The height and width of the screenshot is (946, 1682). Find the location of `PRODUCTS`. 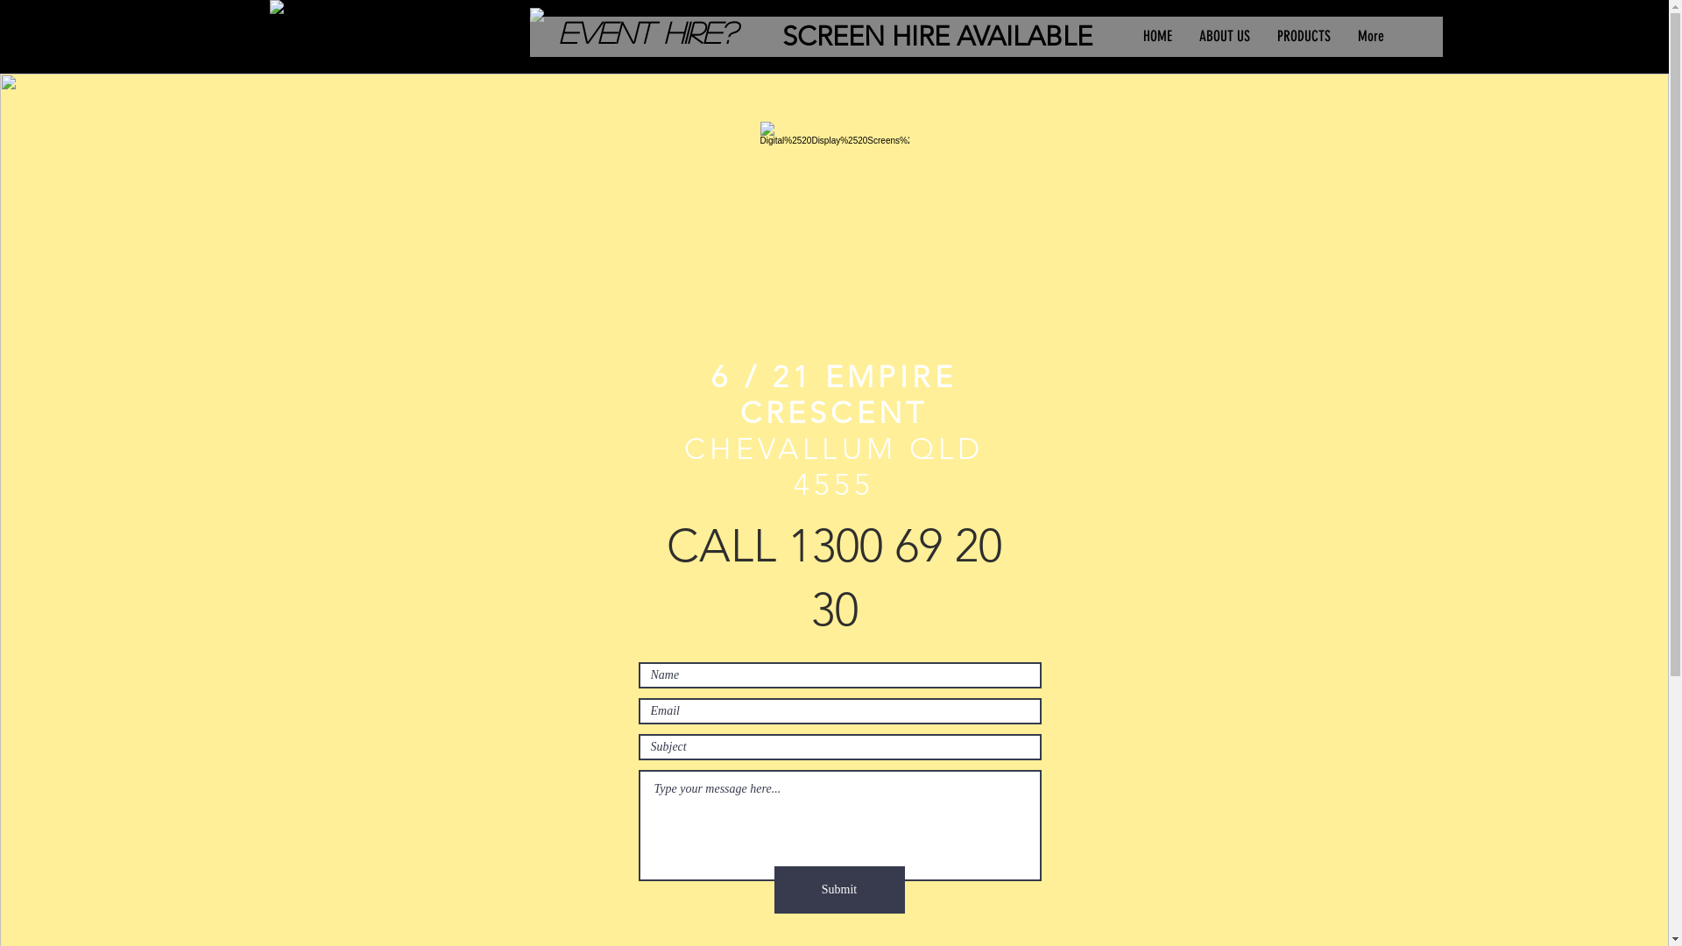

PRODUCTS is located at coordinates (1304, 37).